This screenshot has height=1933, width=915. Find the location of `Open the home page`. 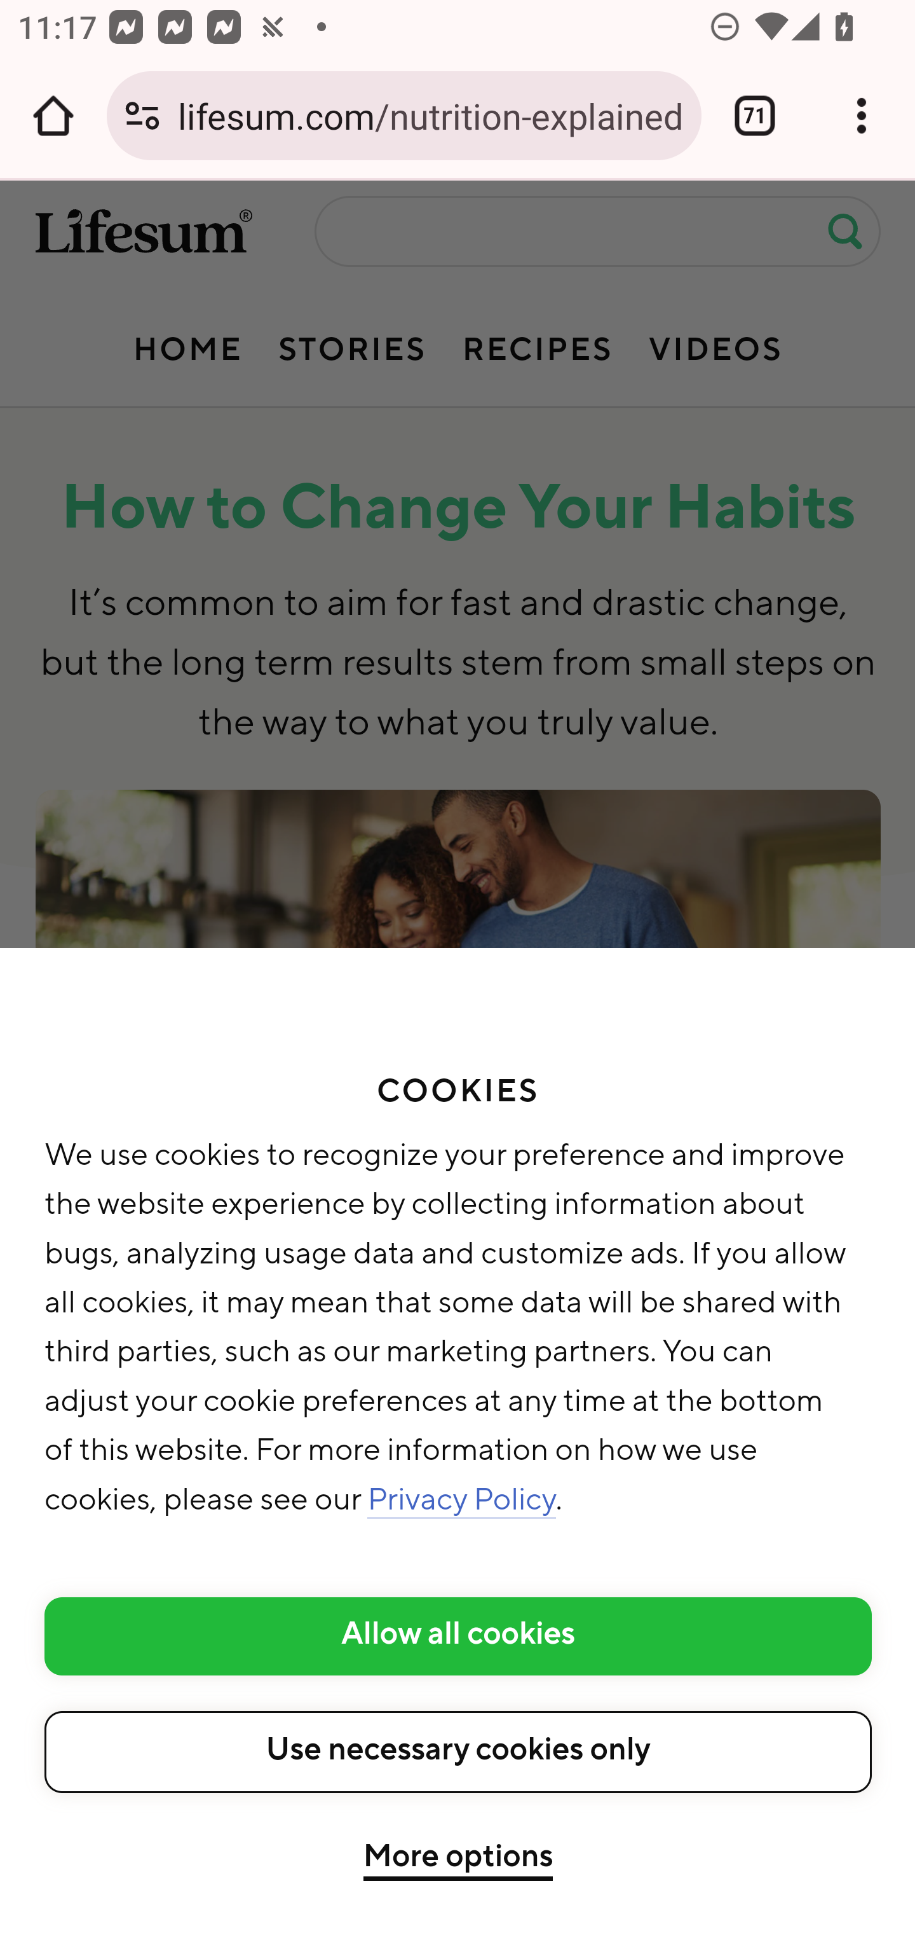

Open the home page is located at coordinates (53, 116).